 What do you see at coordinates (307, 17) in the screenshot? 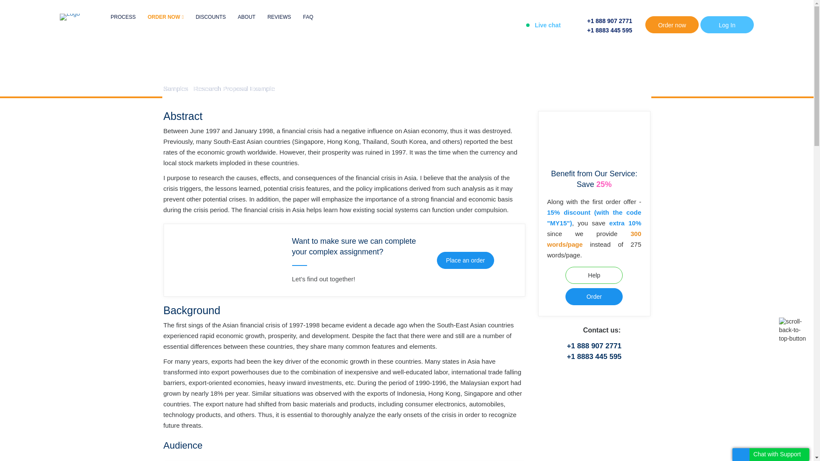
I see `FAQ` at bounding box center [307, 17].